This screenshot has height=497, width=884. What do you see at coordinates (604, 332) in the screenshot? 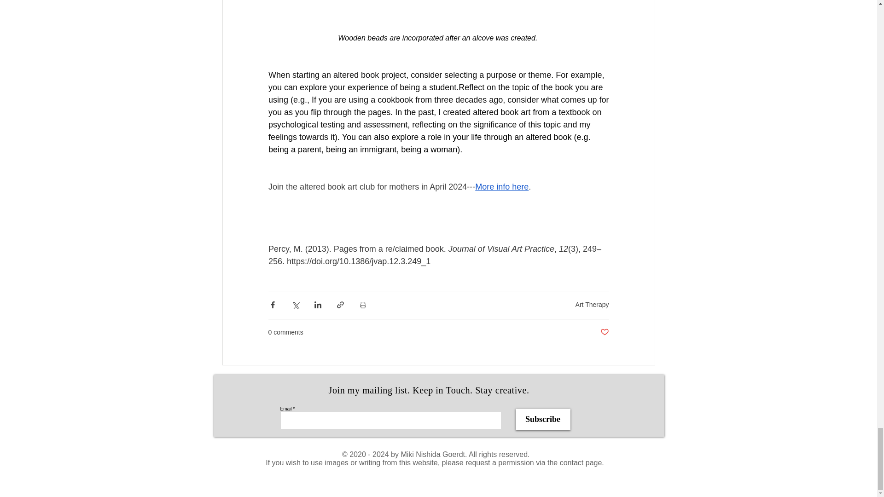
I see `Post not marked as liked` at bounding box center [604, 332].